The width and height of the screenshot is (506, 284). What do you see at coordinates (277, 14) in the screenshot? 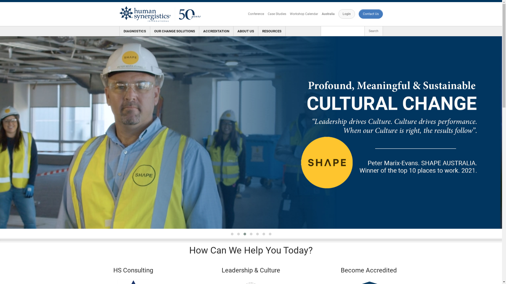
I see `Case Studies` at bounding box center [277, 14].